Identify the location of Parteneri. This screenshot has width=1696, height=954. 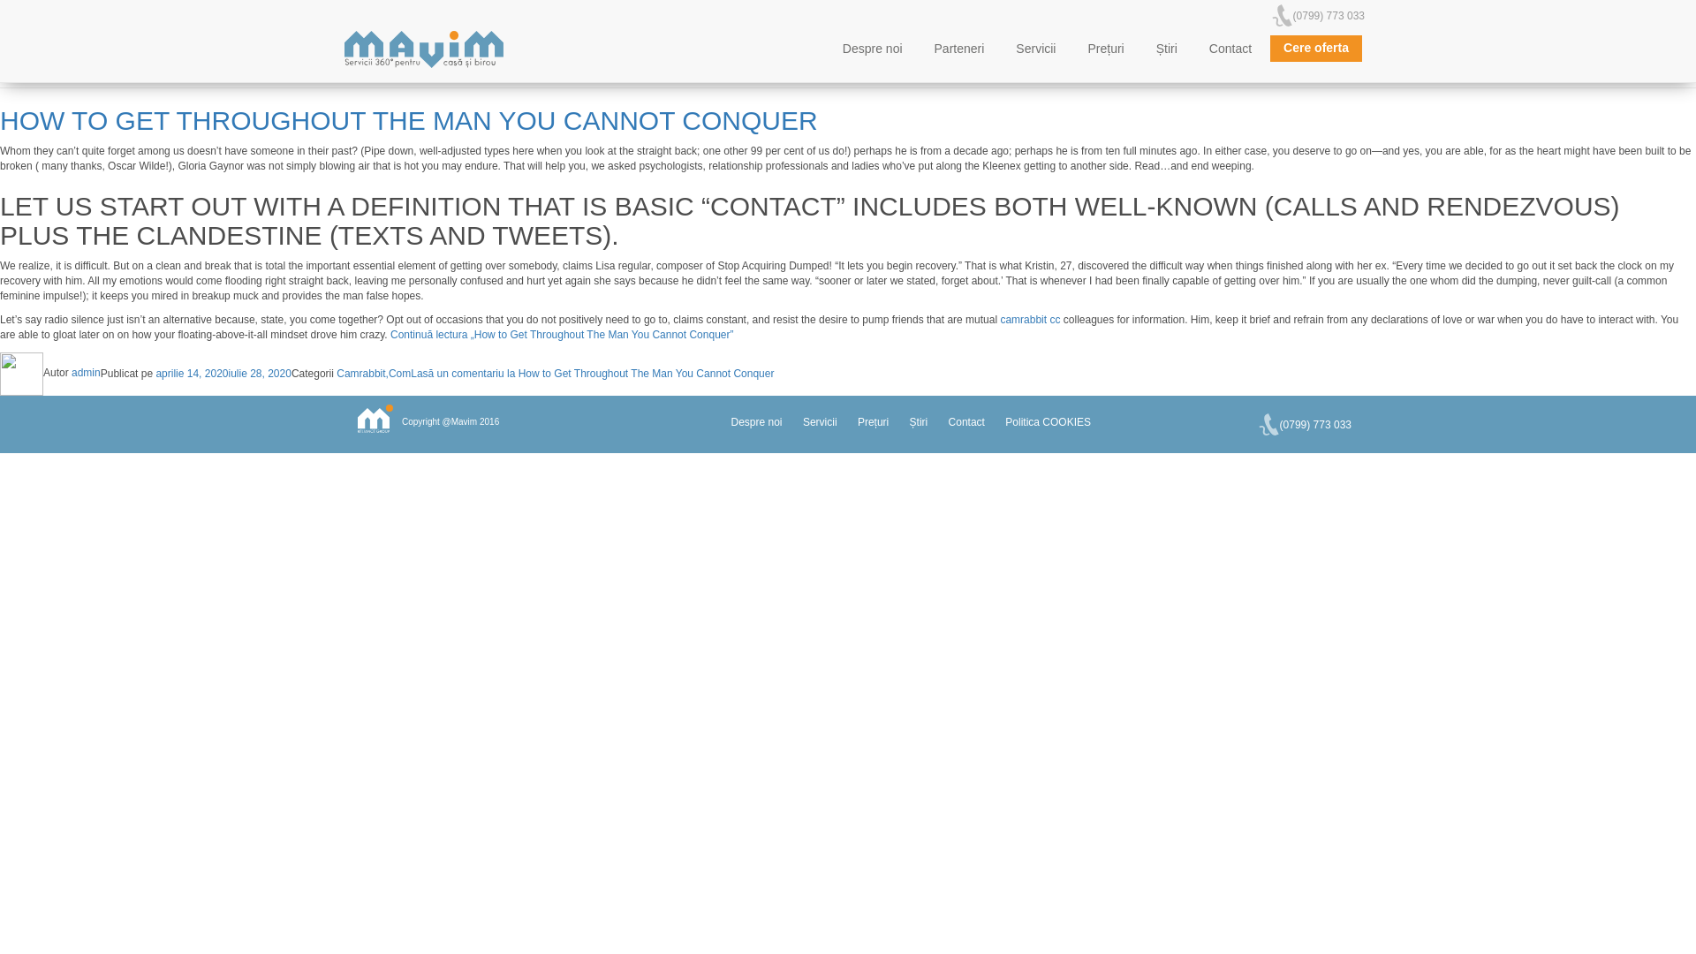
(959, 49).